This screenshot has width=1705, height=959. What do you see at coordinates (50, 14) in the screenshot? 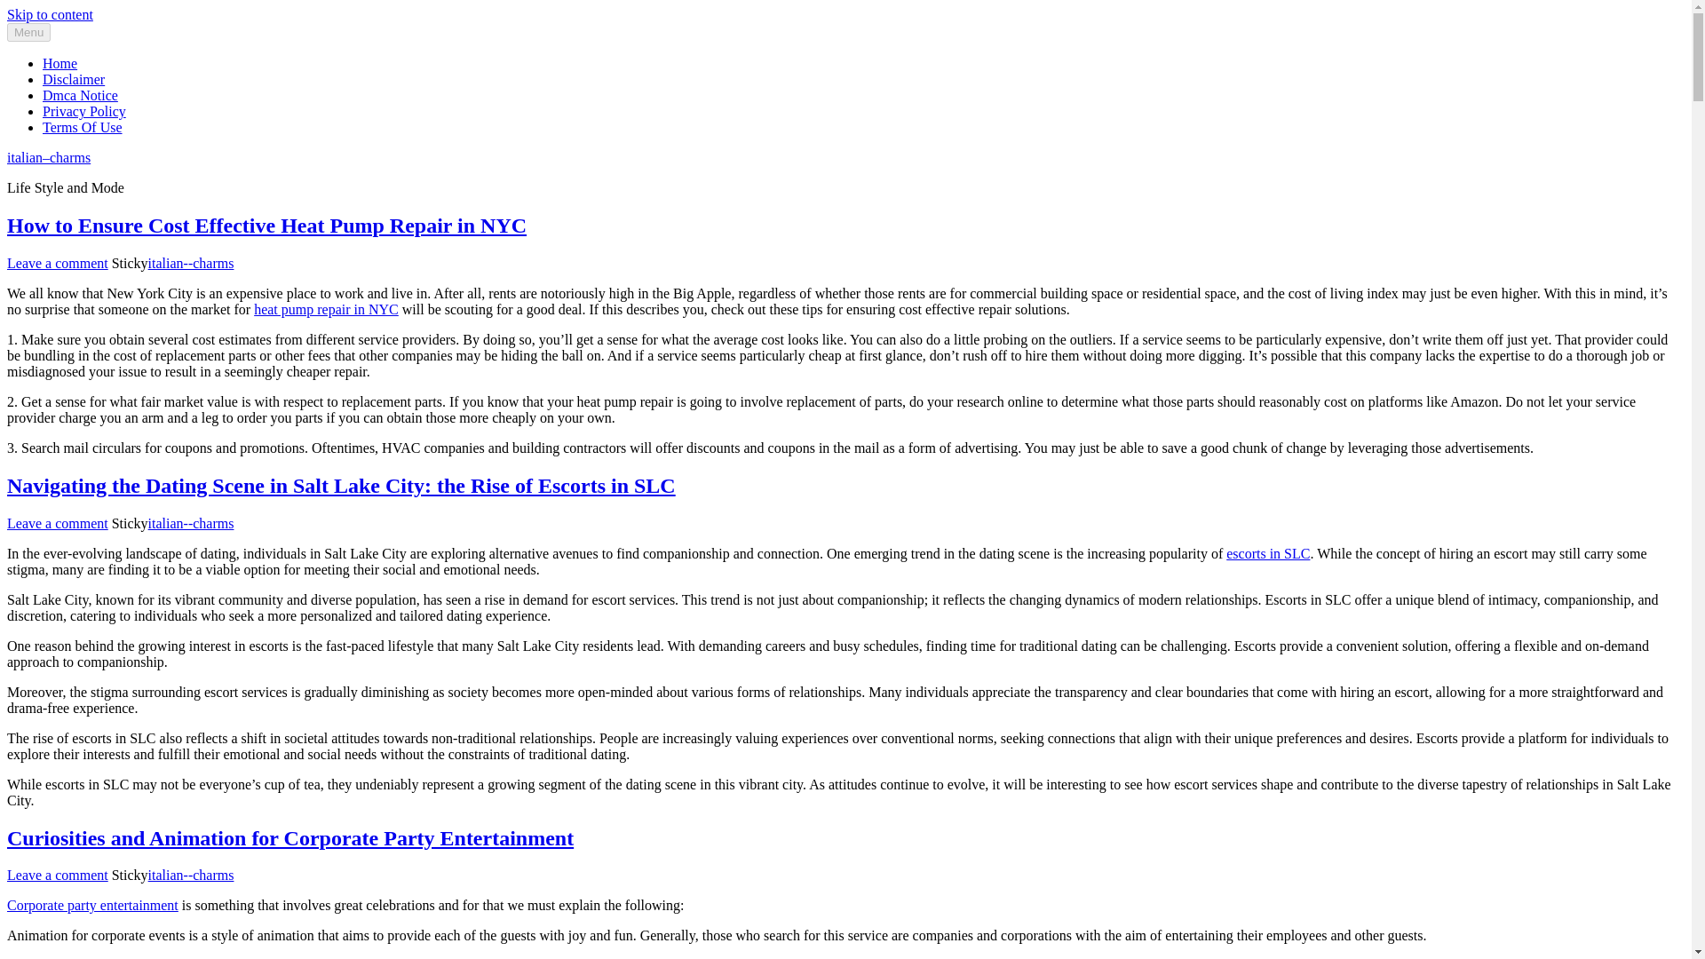
I see `Skip to content` at bounding box center [50, 14].